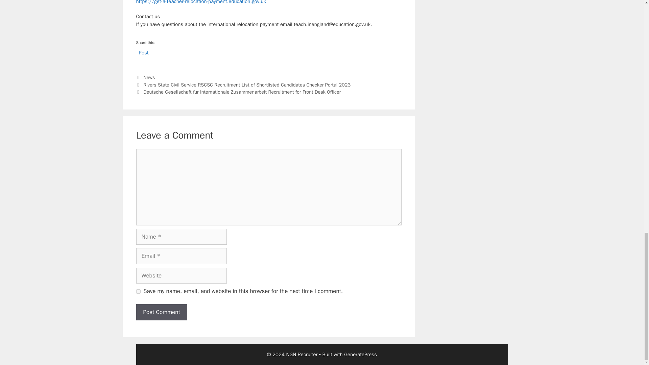 Image resolution: width=649 pixels, height=365 pixels. Describe the element at coordinates (143, 52) in the screenshot. I see `Post` at that location.